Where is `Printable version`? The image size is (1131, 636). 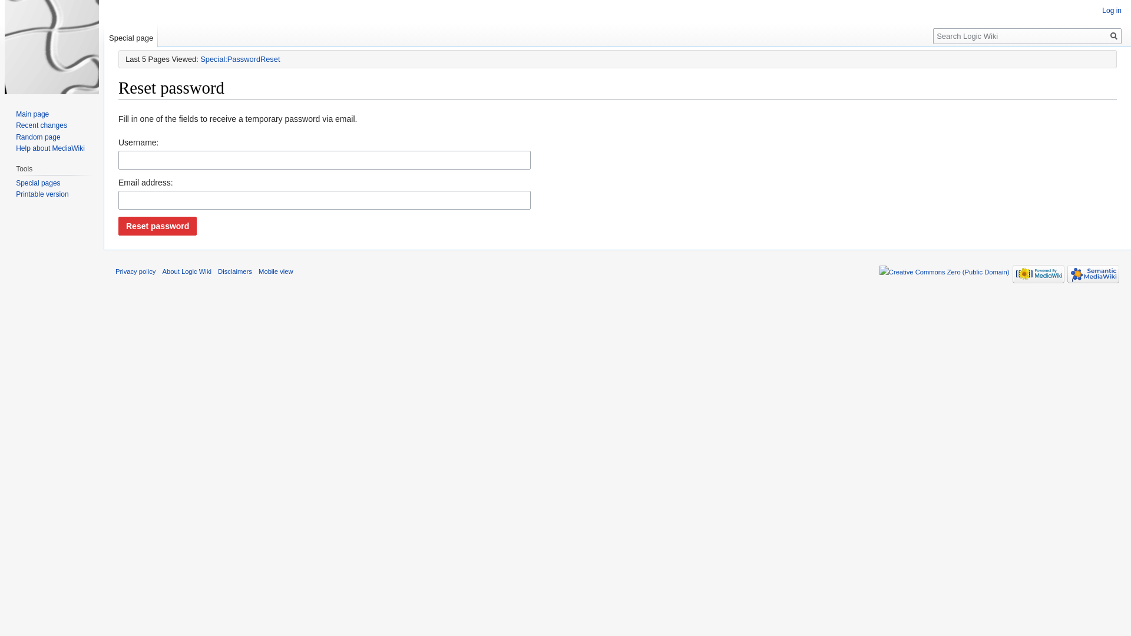 Printable version is located at coordinates (42, 194).